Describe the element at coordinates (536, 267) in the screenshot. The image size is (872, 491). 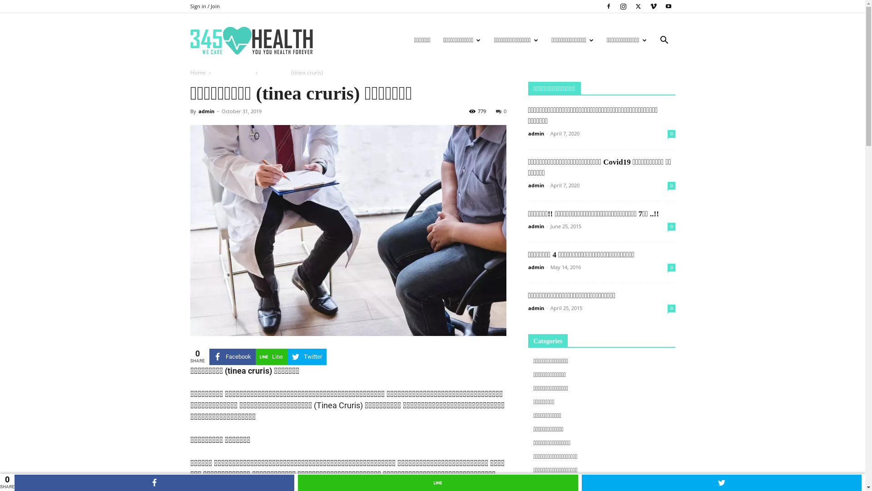
I see `admin` at that location.